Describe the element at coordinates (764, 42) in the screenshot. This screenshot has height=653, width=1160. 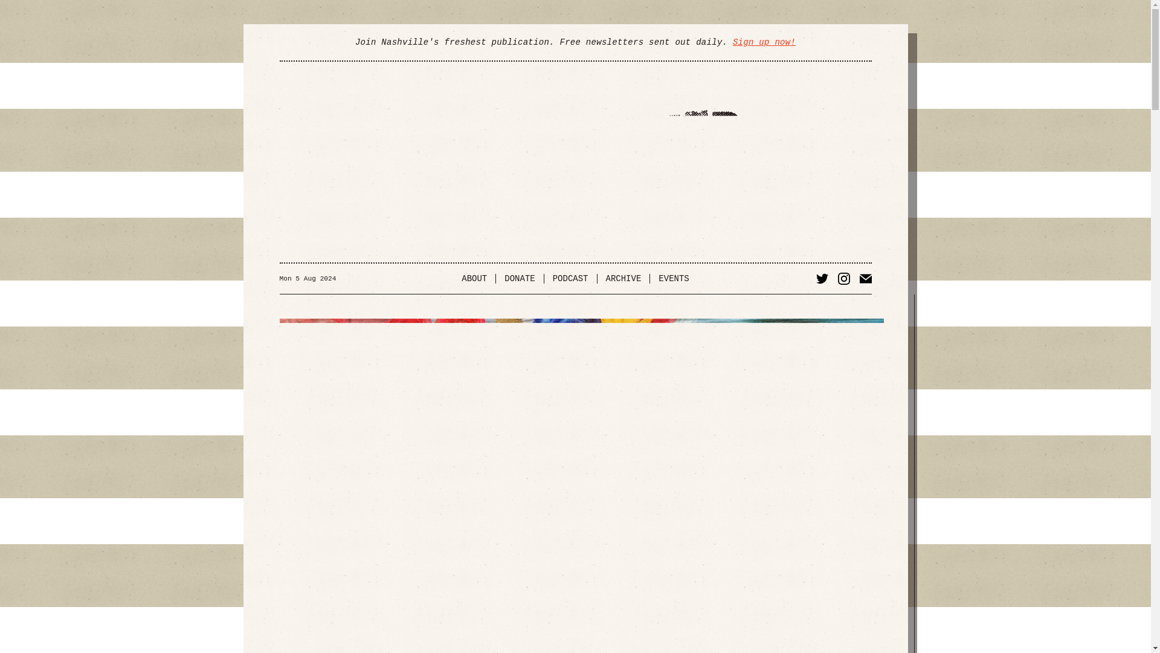
I see `Sign up now!` at that location.